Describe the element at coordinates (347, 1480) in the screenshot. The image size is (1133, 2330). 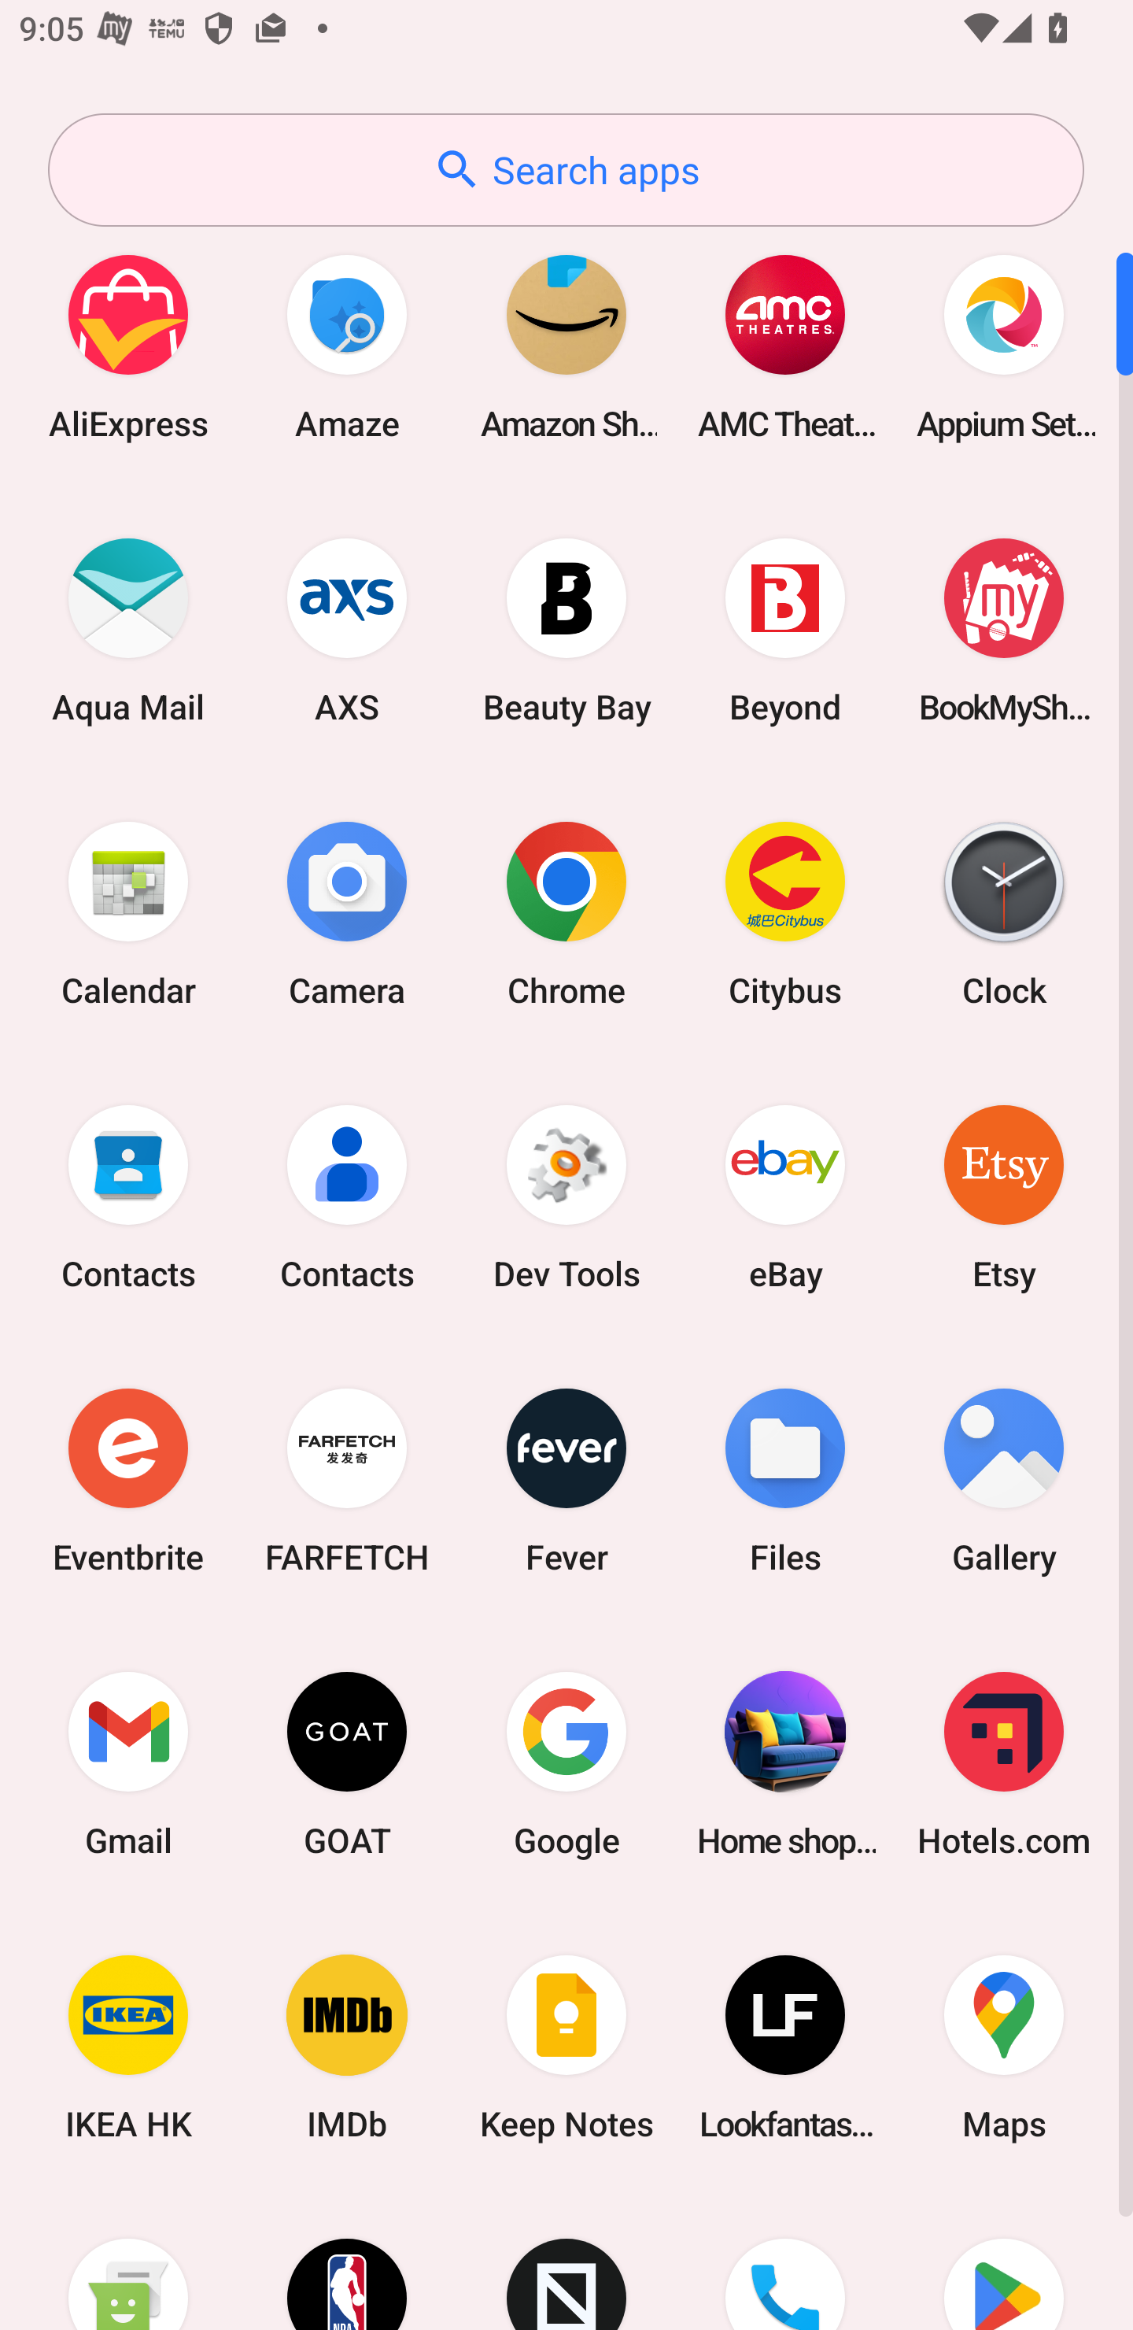
I see `FARFETCH` at that location.